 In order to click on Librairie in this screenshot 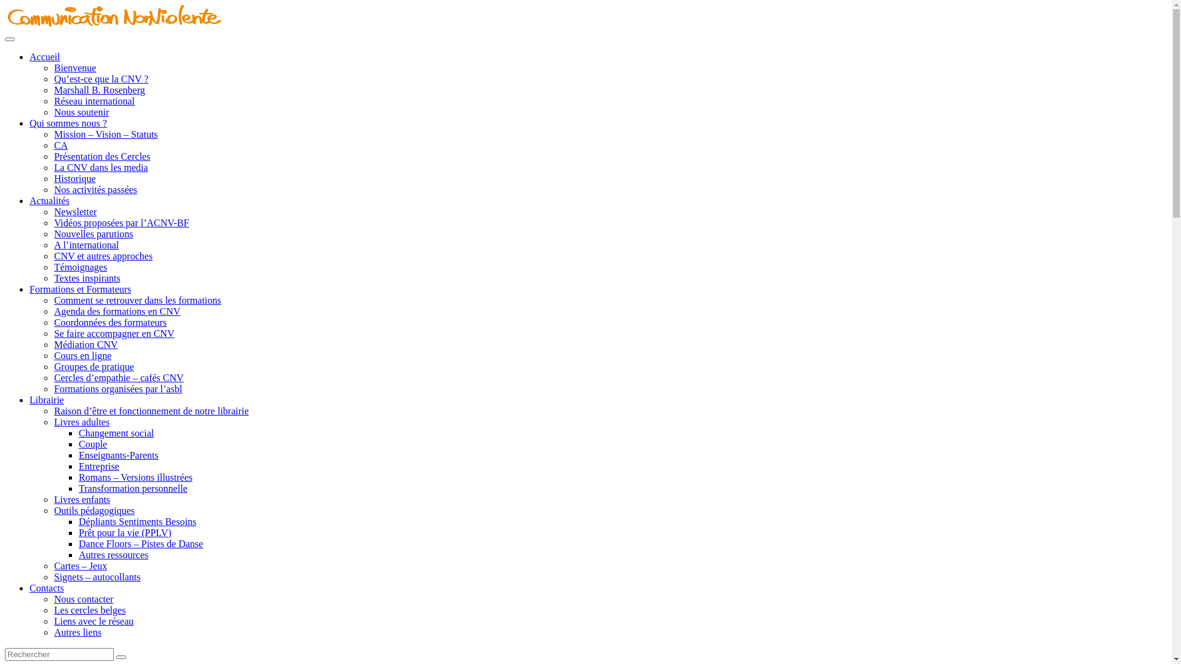, I will do `click(47, 400)`.